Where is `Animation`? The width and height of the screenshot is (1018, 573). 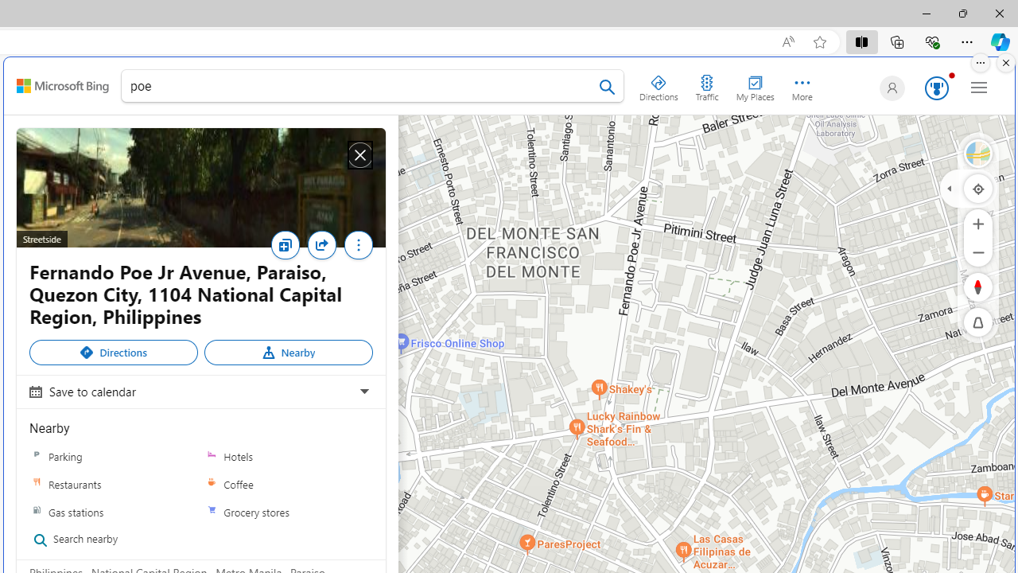
Animation is located at coordinates (951, 75).